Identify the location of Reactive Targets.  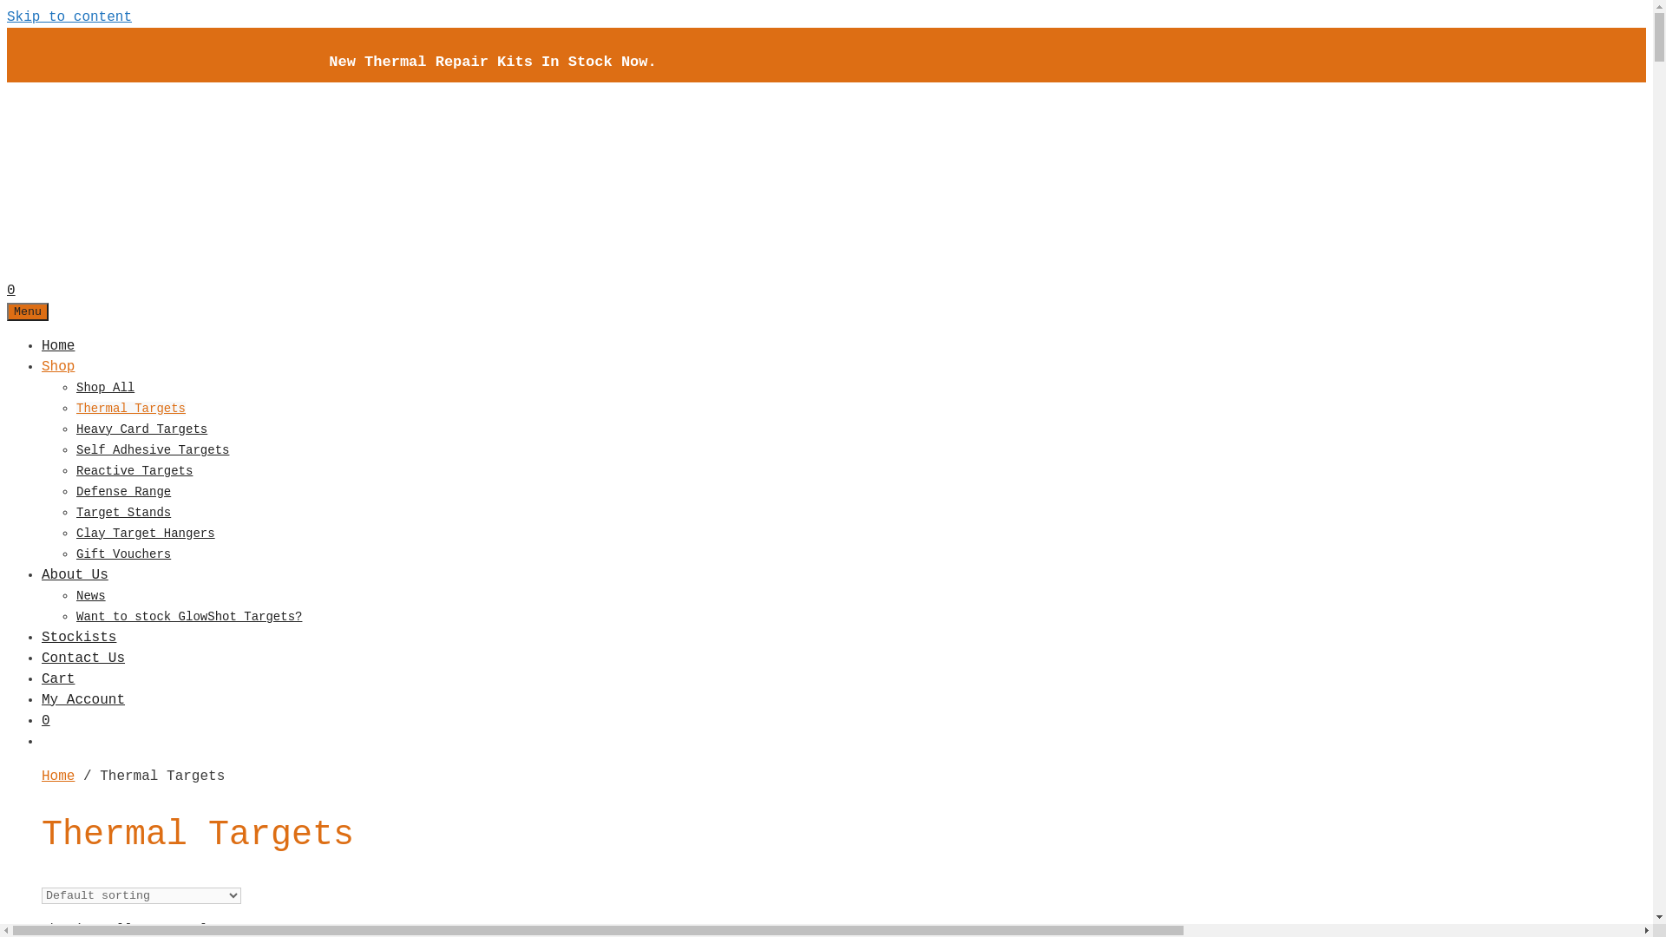
(134, 470).